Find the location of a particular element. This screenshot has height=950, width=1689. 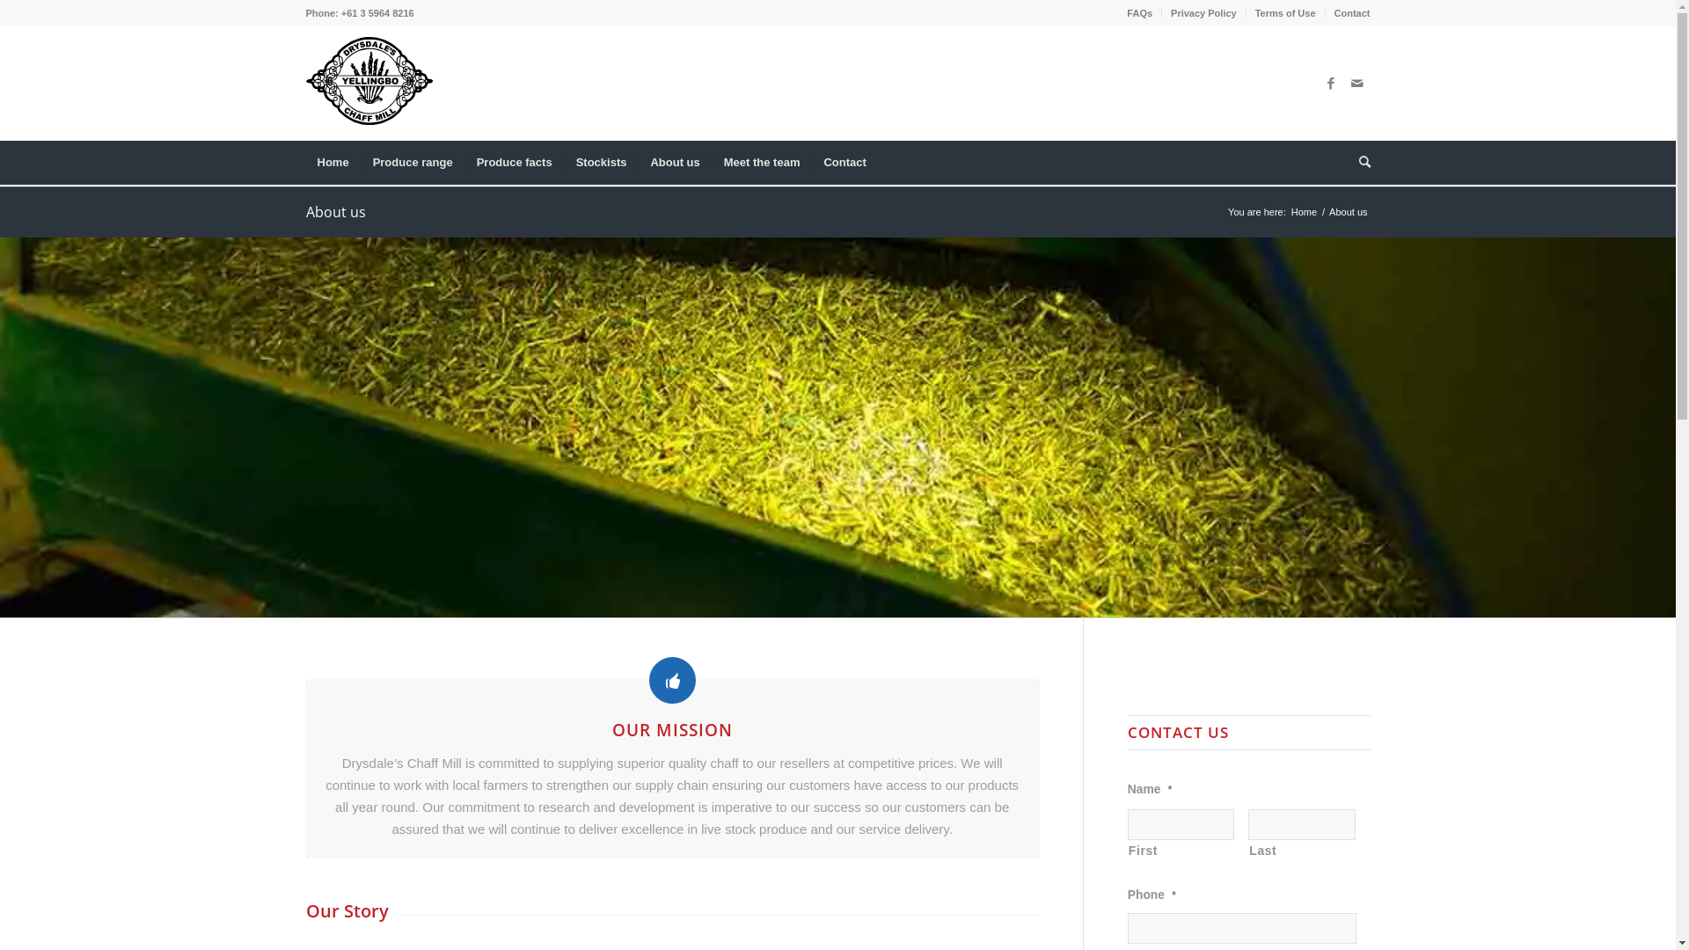

Produce facts is located at coordinates (514, 163).